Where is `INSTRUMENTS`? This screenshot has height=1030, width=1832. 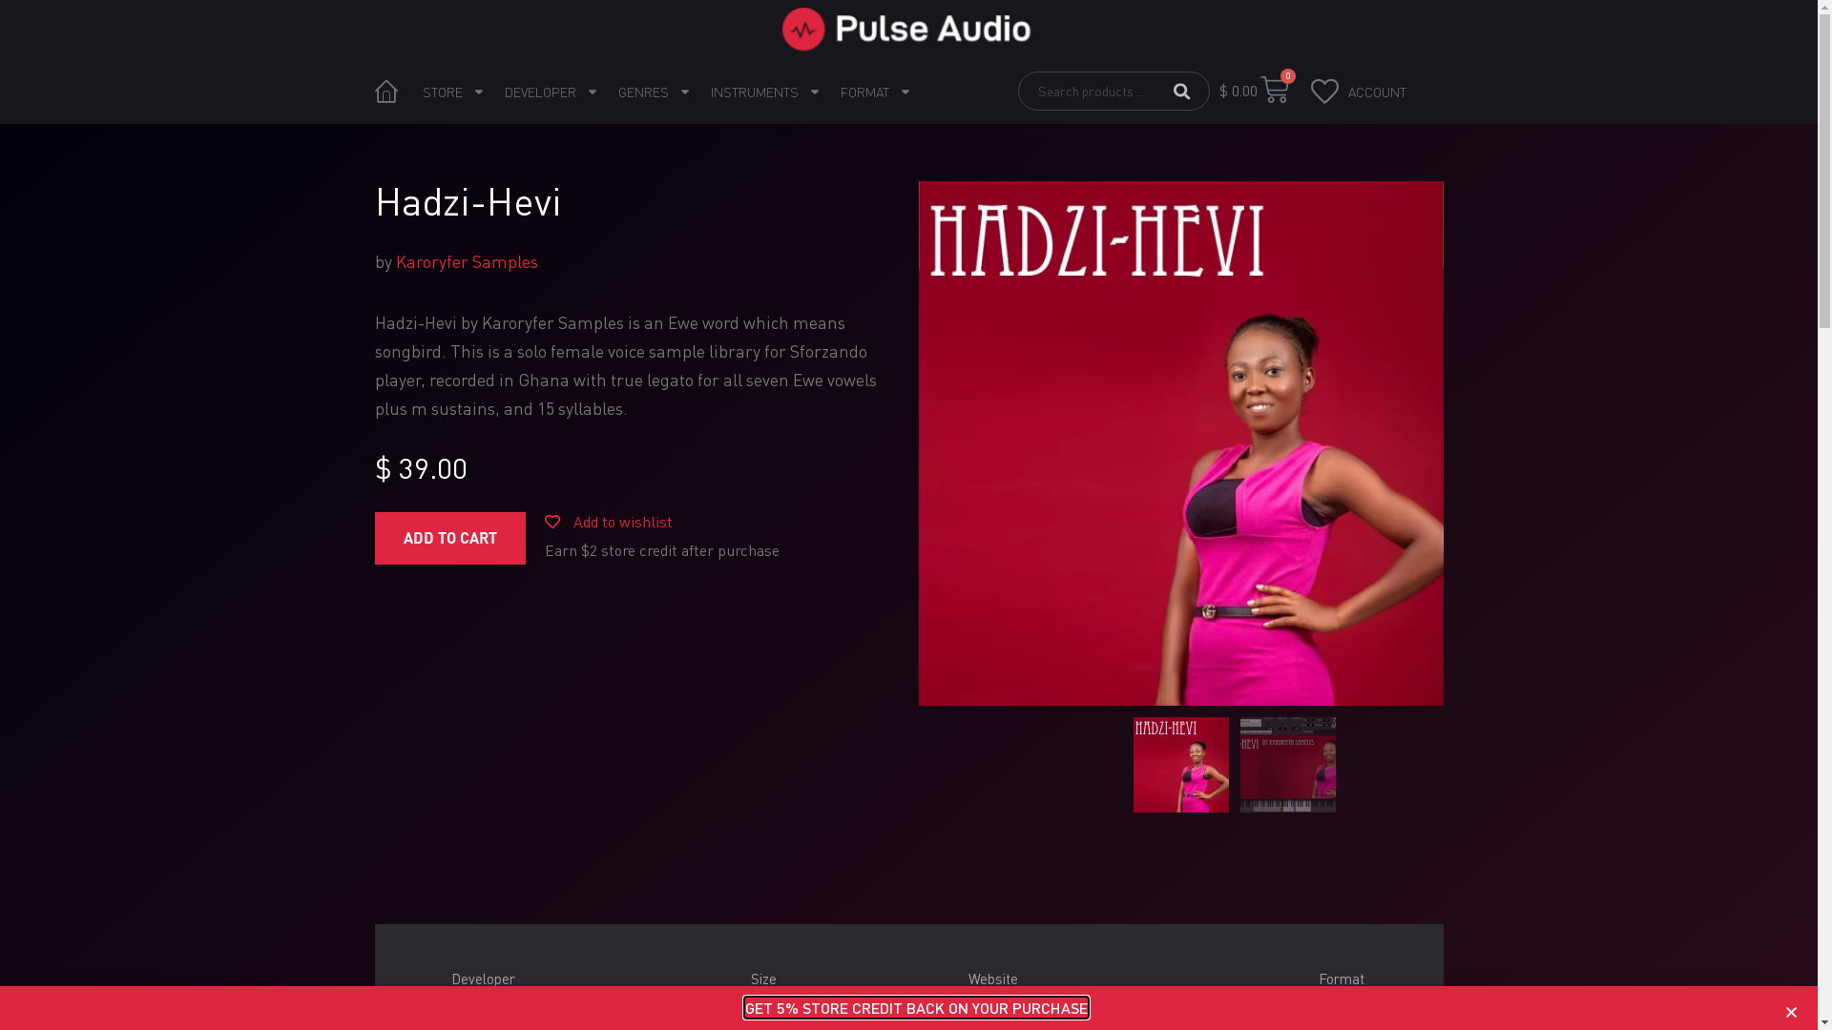 INSTRUMENTS is located at coordinates (765, 91).